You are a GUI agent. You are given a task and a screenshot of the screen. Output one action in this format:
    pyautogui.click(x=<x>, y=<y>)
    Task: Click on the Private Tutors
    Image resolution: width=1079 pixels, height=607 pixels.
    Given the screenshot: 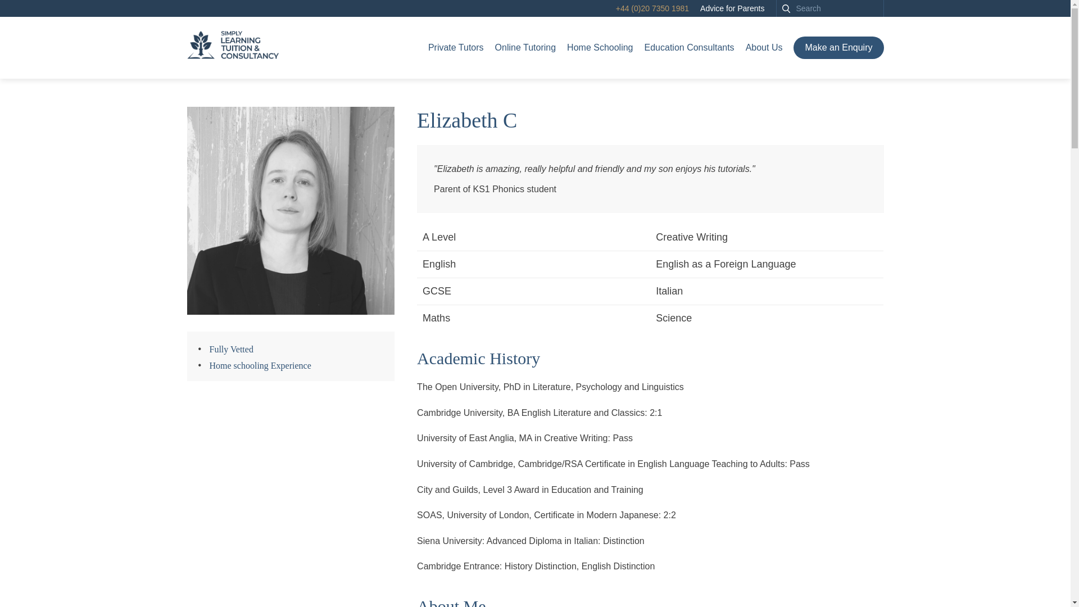 What is the action you would take?
    pyautogui.click(x=456, y=47)
    